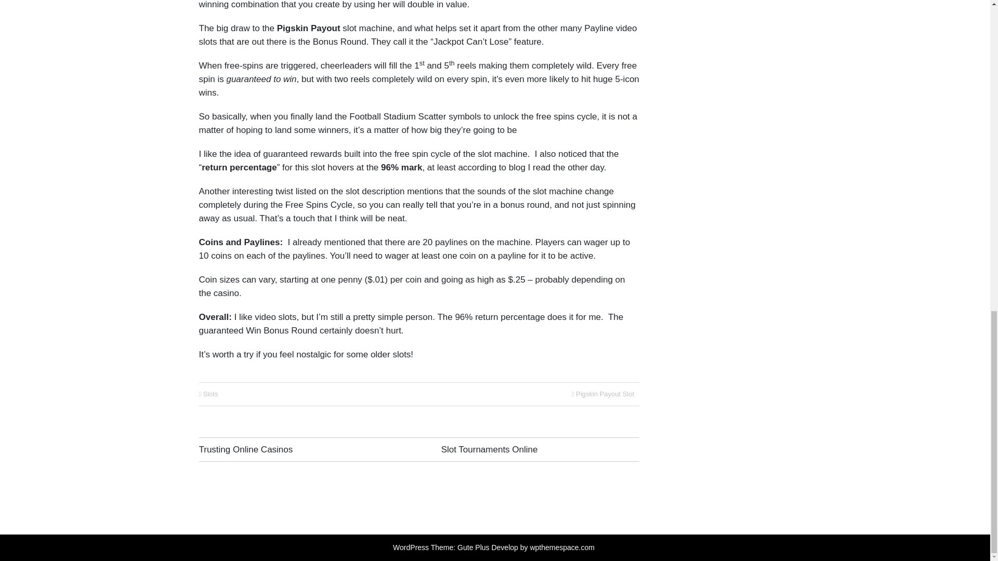 This screenshot has height=561, width=998. Describe the element at coordinates (210, 394) in the screenshot. I see `Slots` at that location.